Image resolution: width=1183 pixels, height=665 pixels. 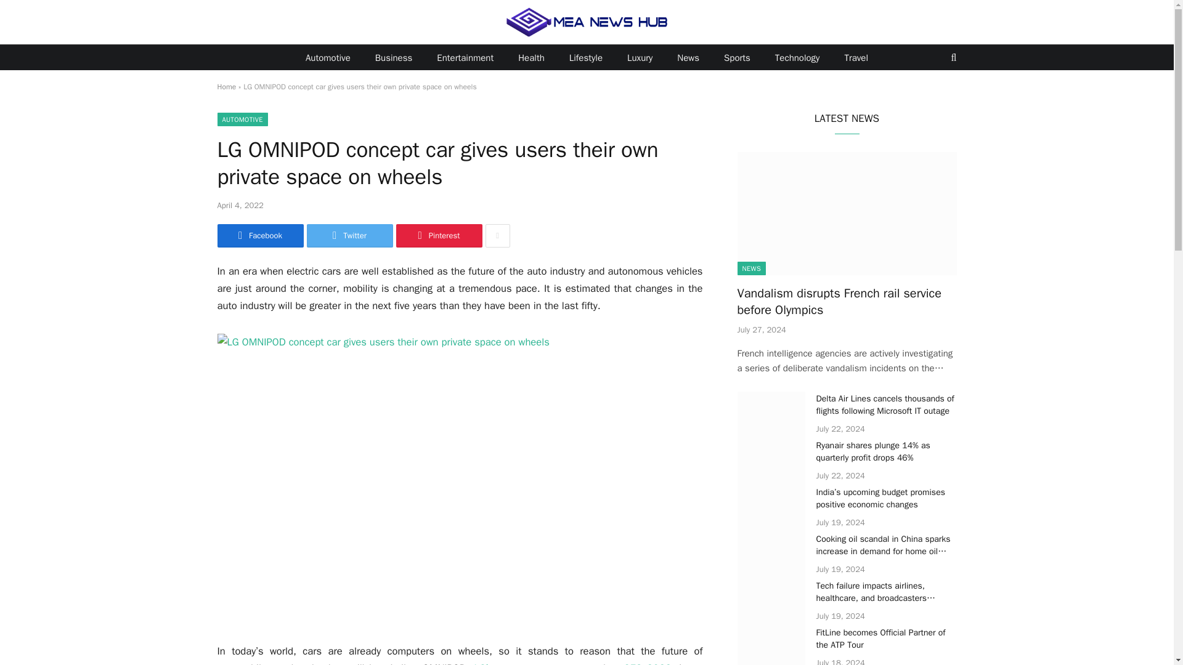 I want to click on Technology, so click(x=797, y=58).